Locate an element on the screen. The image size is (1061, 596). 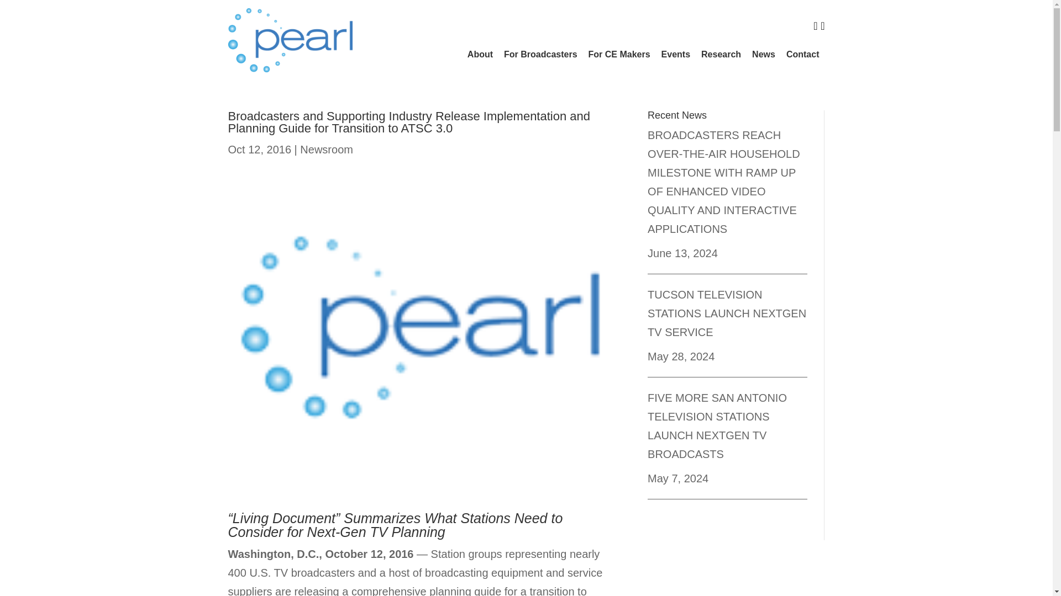
Pearl TV is located at coordinates (290, 40).